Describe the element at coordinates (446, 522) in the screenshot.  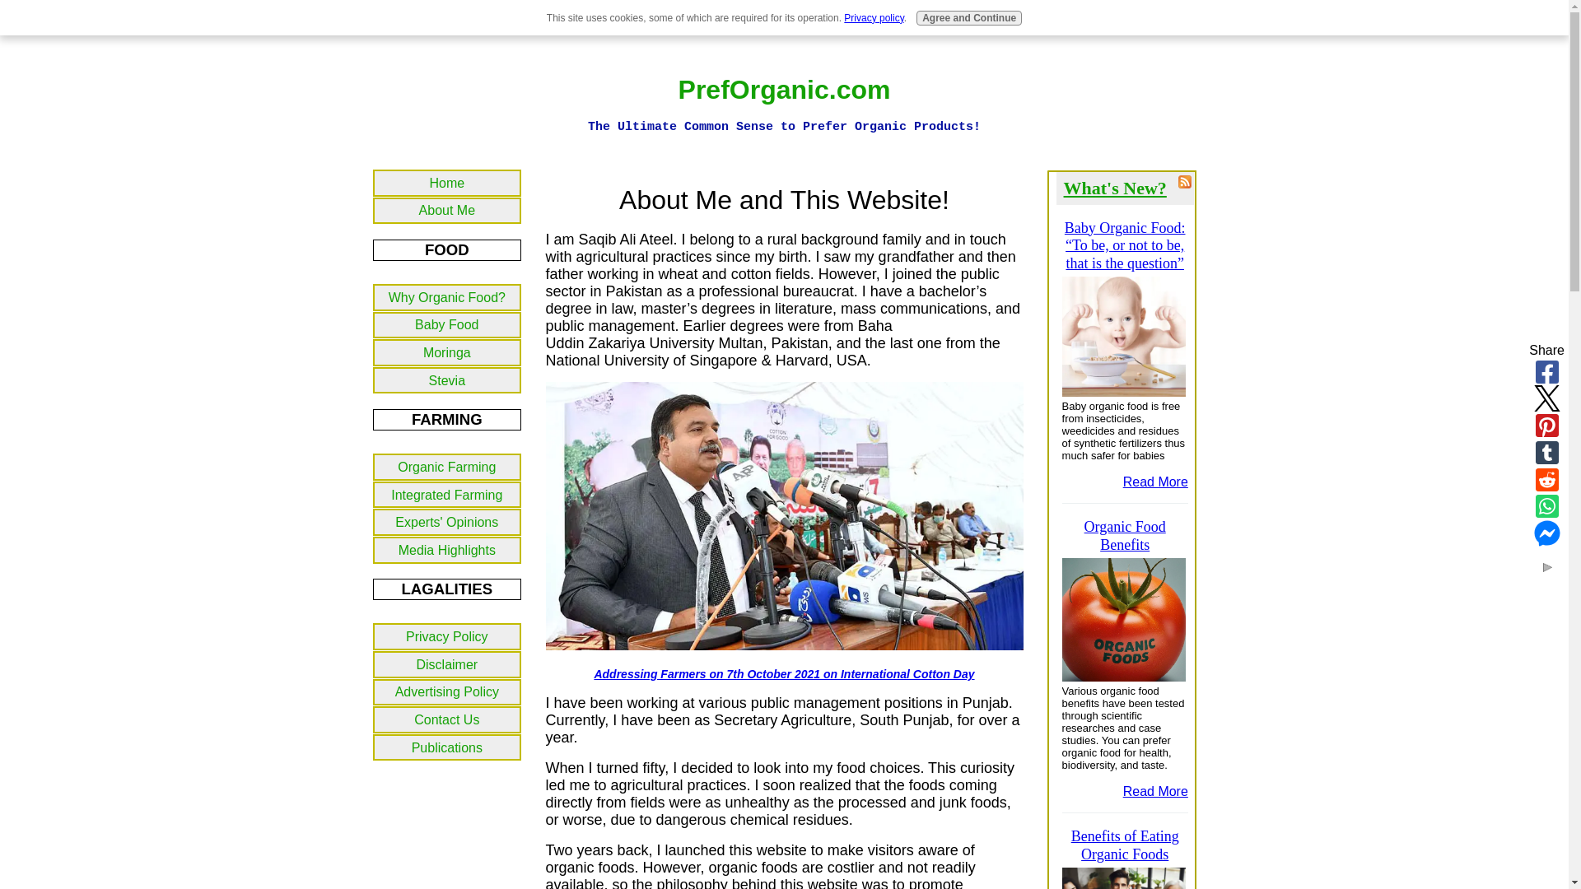
I see `Experts' Opinions` at that location.